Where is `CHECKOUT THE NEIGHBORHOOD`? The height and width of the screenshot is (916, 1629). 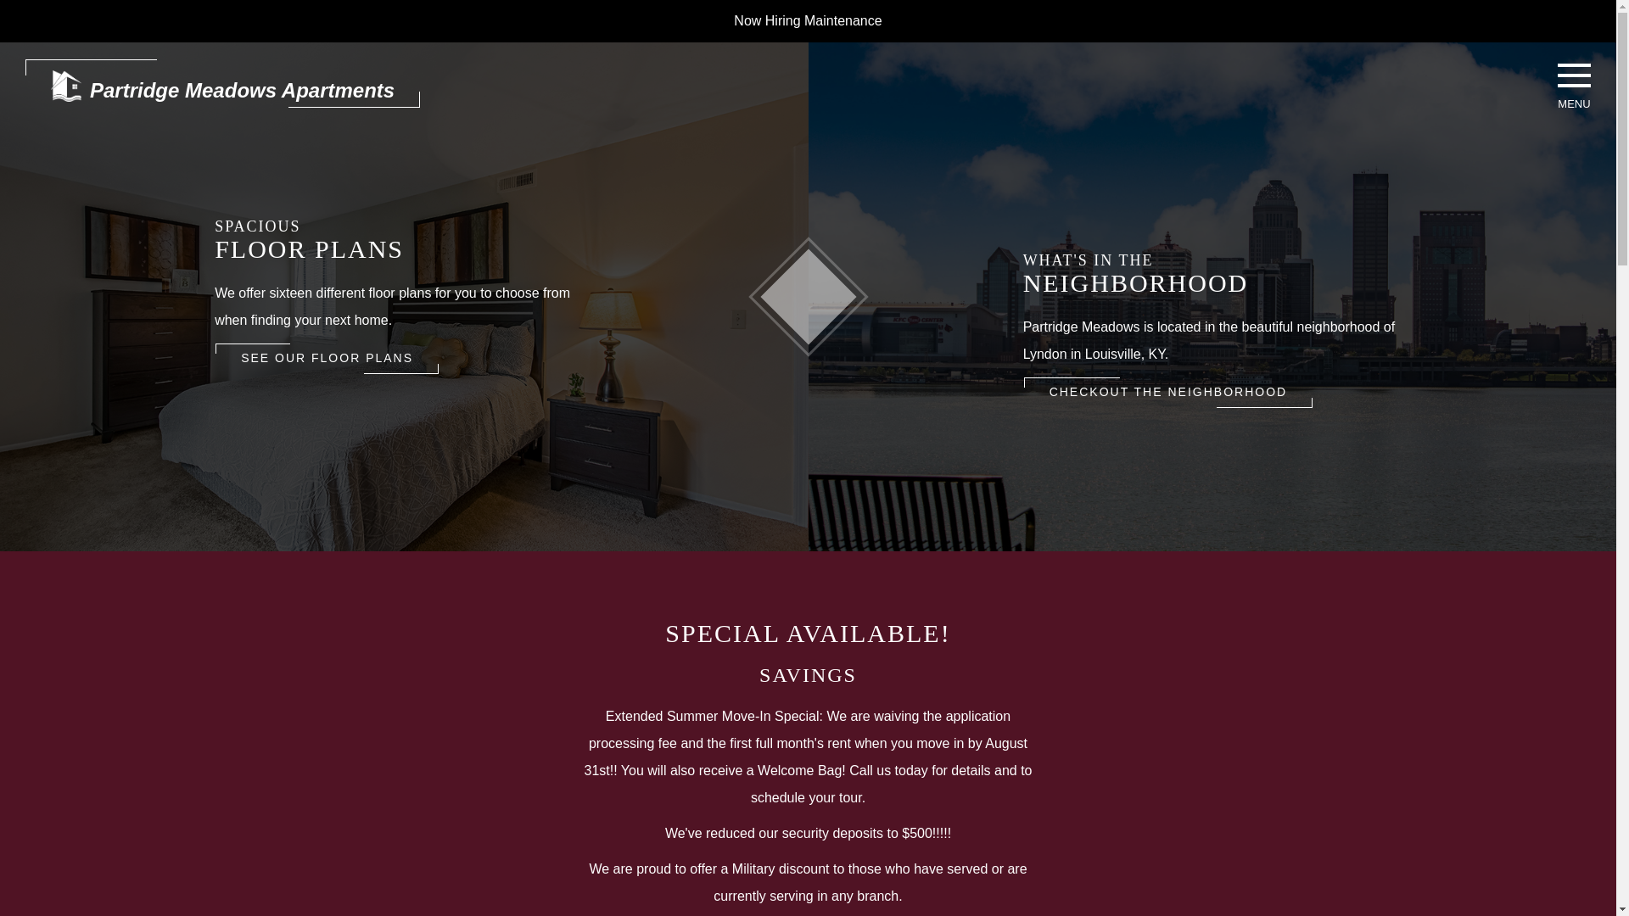
CHECKOUT THE NEIGHBORHOOD is located at coordinates (1168, 392).